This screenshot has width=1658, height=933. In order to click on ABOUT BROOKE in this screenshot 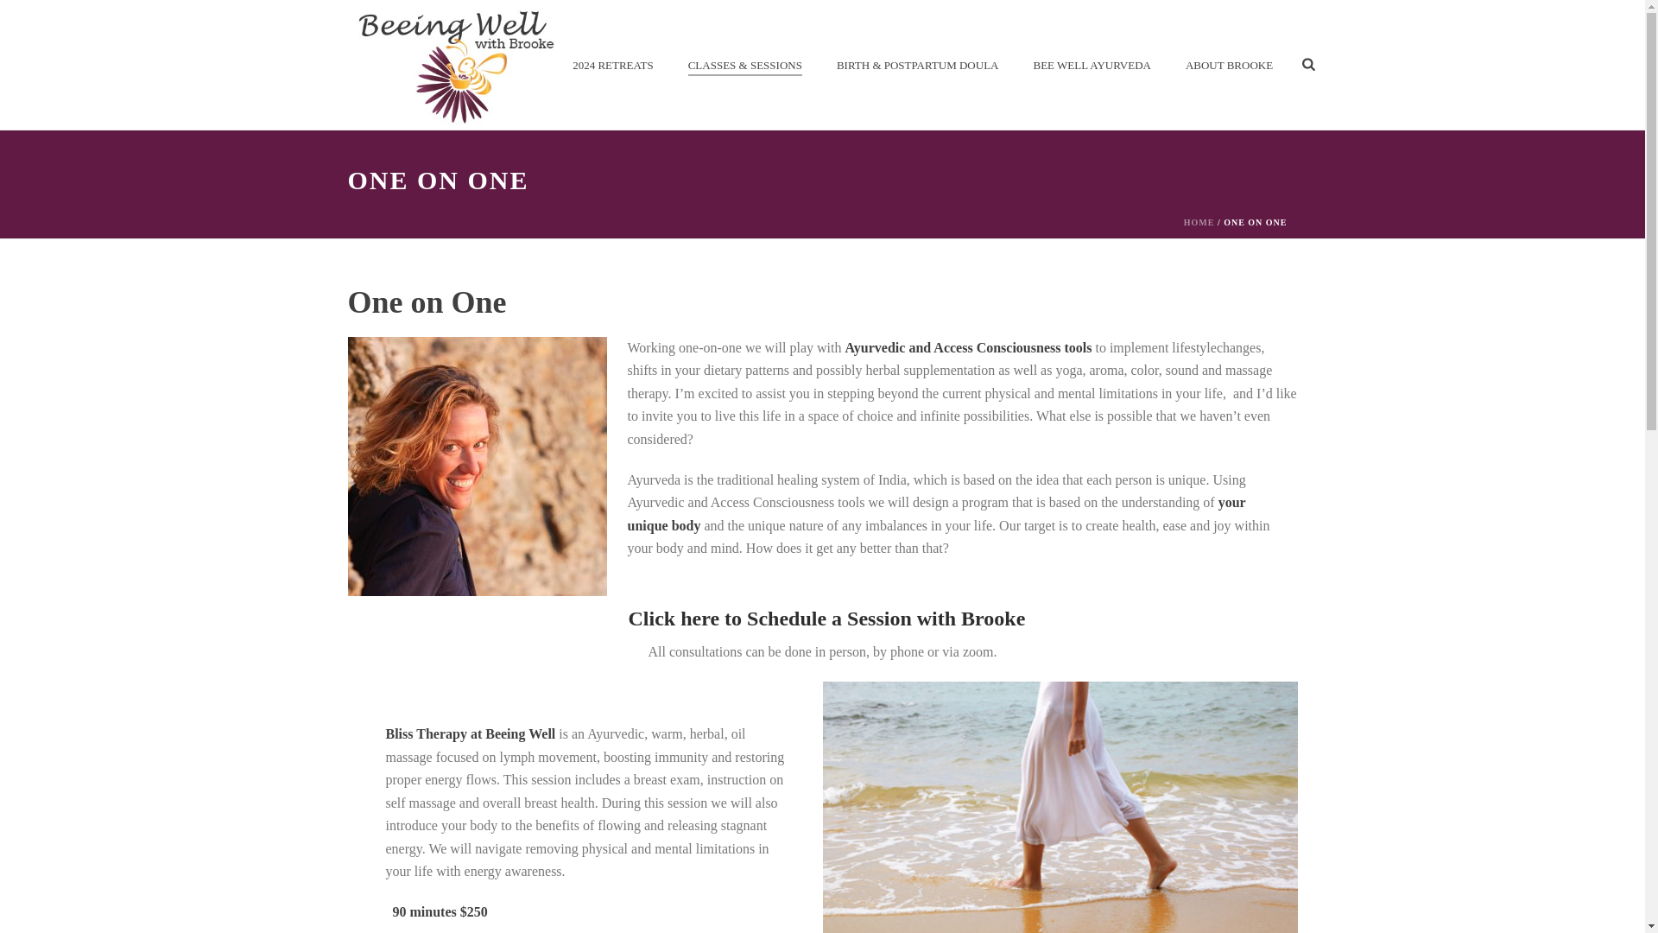, I will do `click(1229, 65)`.